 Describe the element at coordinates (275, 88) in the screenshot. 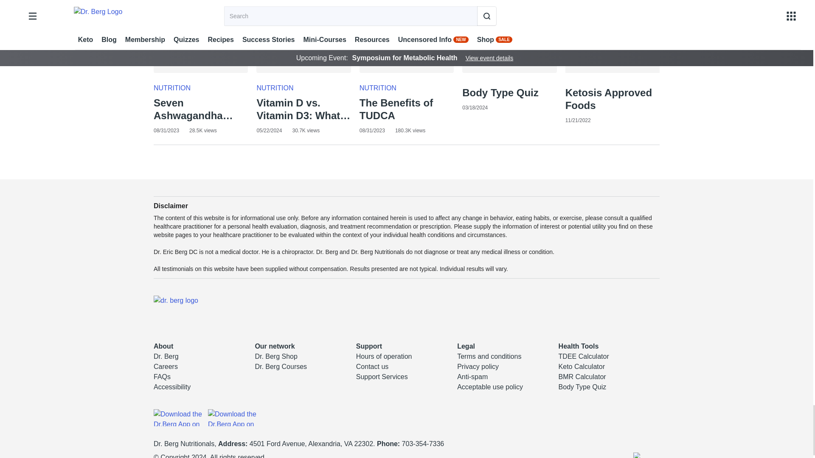

I see `NUTRITION` at that location.